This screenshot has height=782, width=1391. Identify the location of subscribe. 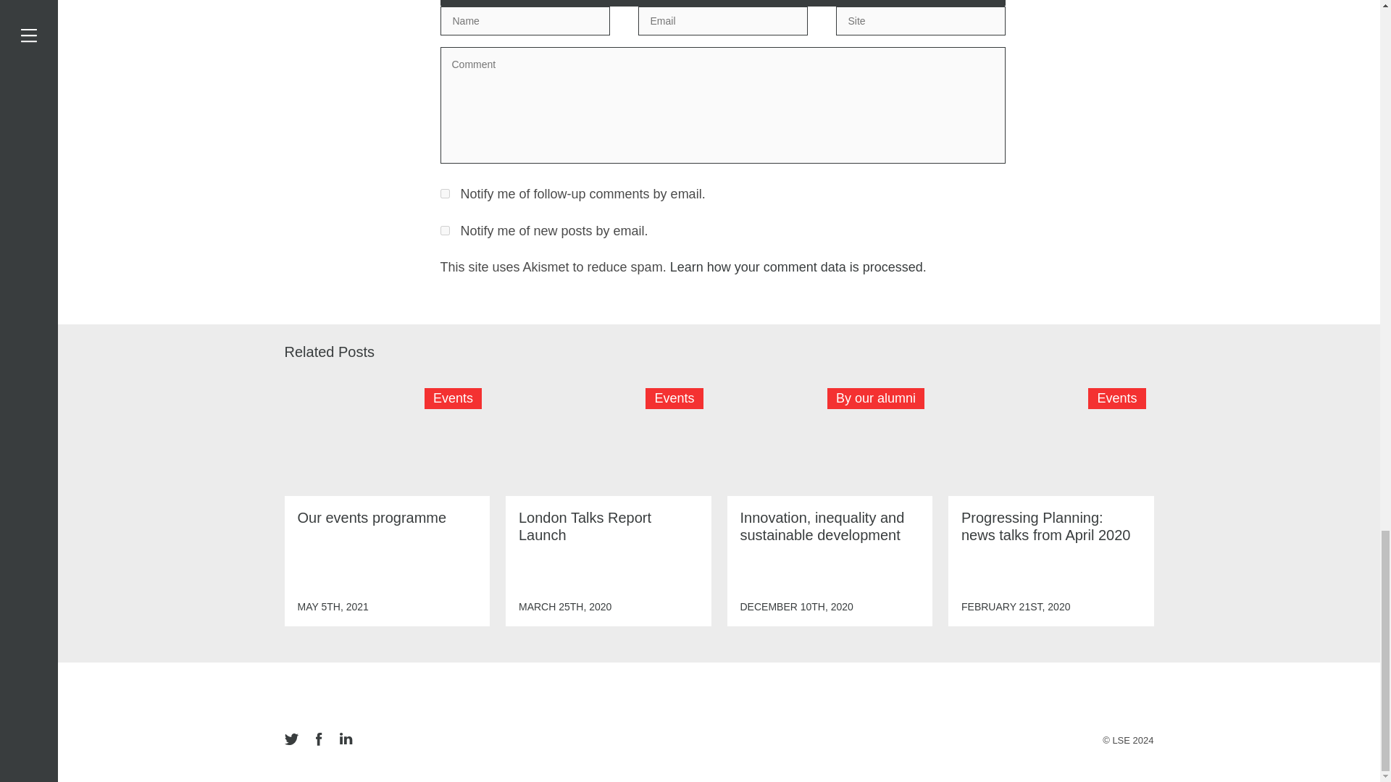
(445, 230).